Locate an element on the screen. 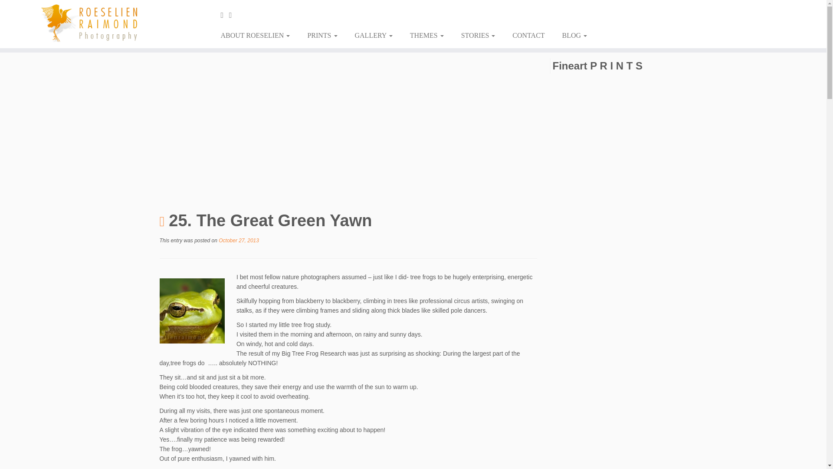 The width and height of the screenshot is (833, 469). ART SHOP is located at coordinates (322, 36).